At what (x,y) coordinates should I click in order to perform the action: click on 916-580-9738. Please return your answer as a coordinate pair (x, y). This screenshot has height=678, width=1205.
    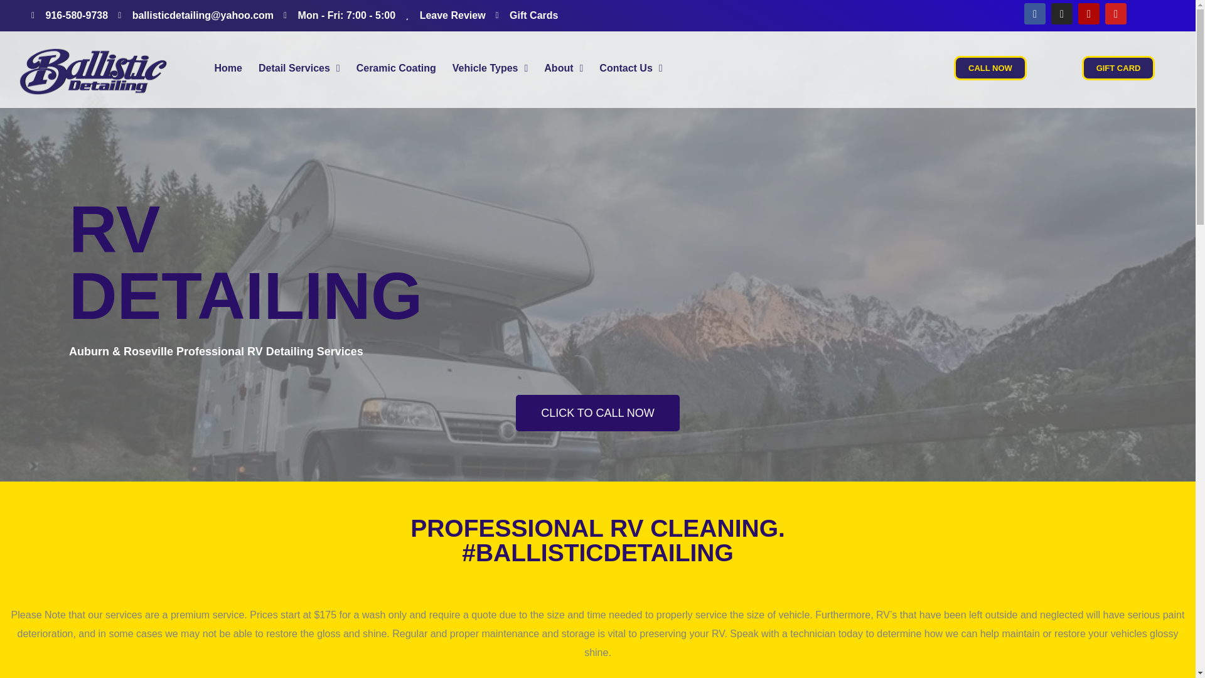
    Looking at the image, I should click on (69, 15).